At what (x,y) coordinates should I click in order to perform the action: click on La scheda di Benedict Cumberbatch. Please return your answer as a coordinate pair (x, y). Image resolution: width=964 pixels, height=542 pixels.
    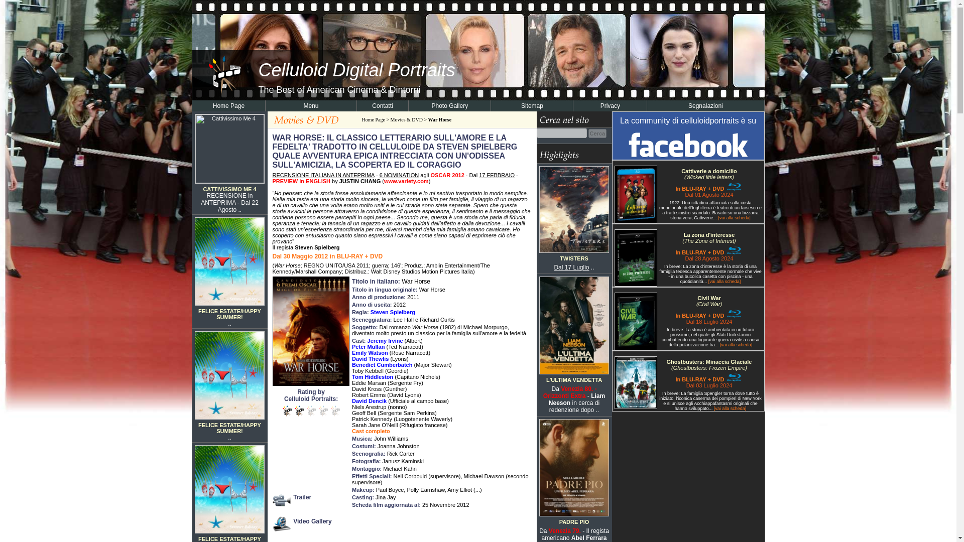
    Looking at the image, I should click on (382, 365).